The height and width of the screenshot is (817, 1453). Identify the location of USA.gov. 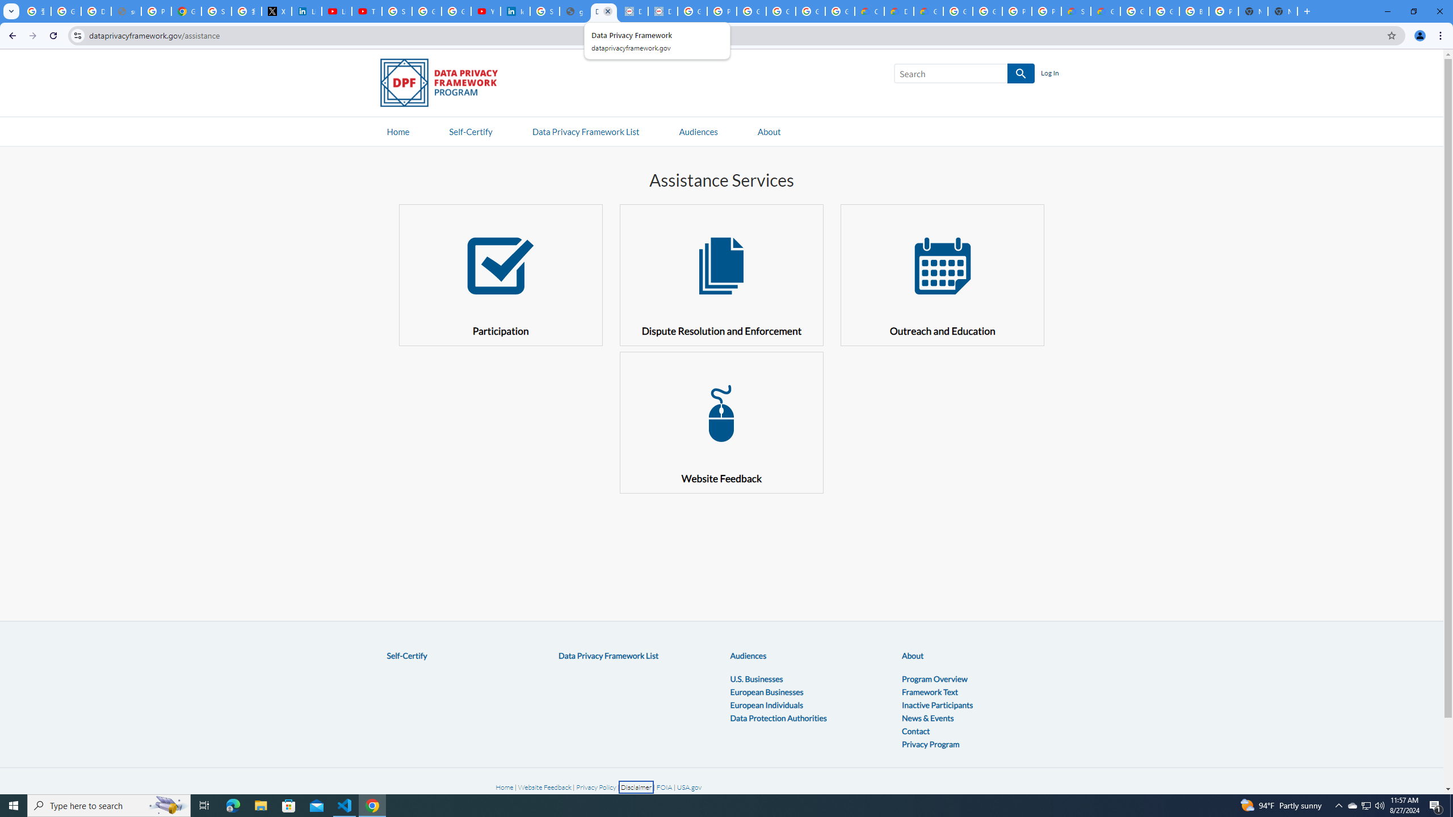
(689, 787).